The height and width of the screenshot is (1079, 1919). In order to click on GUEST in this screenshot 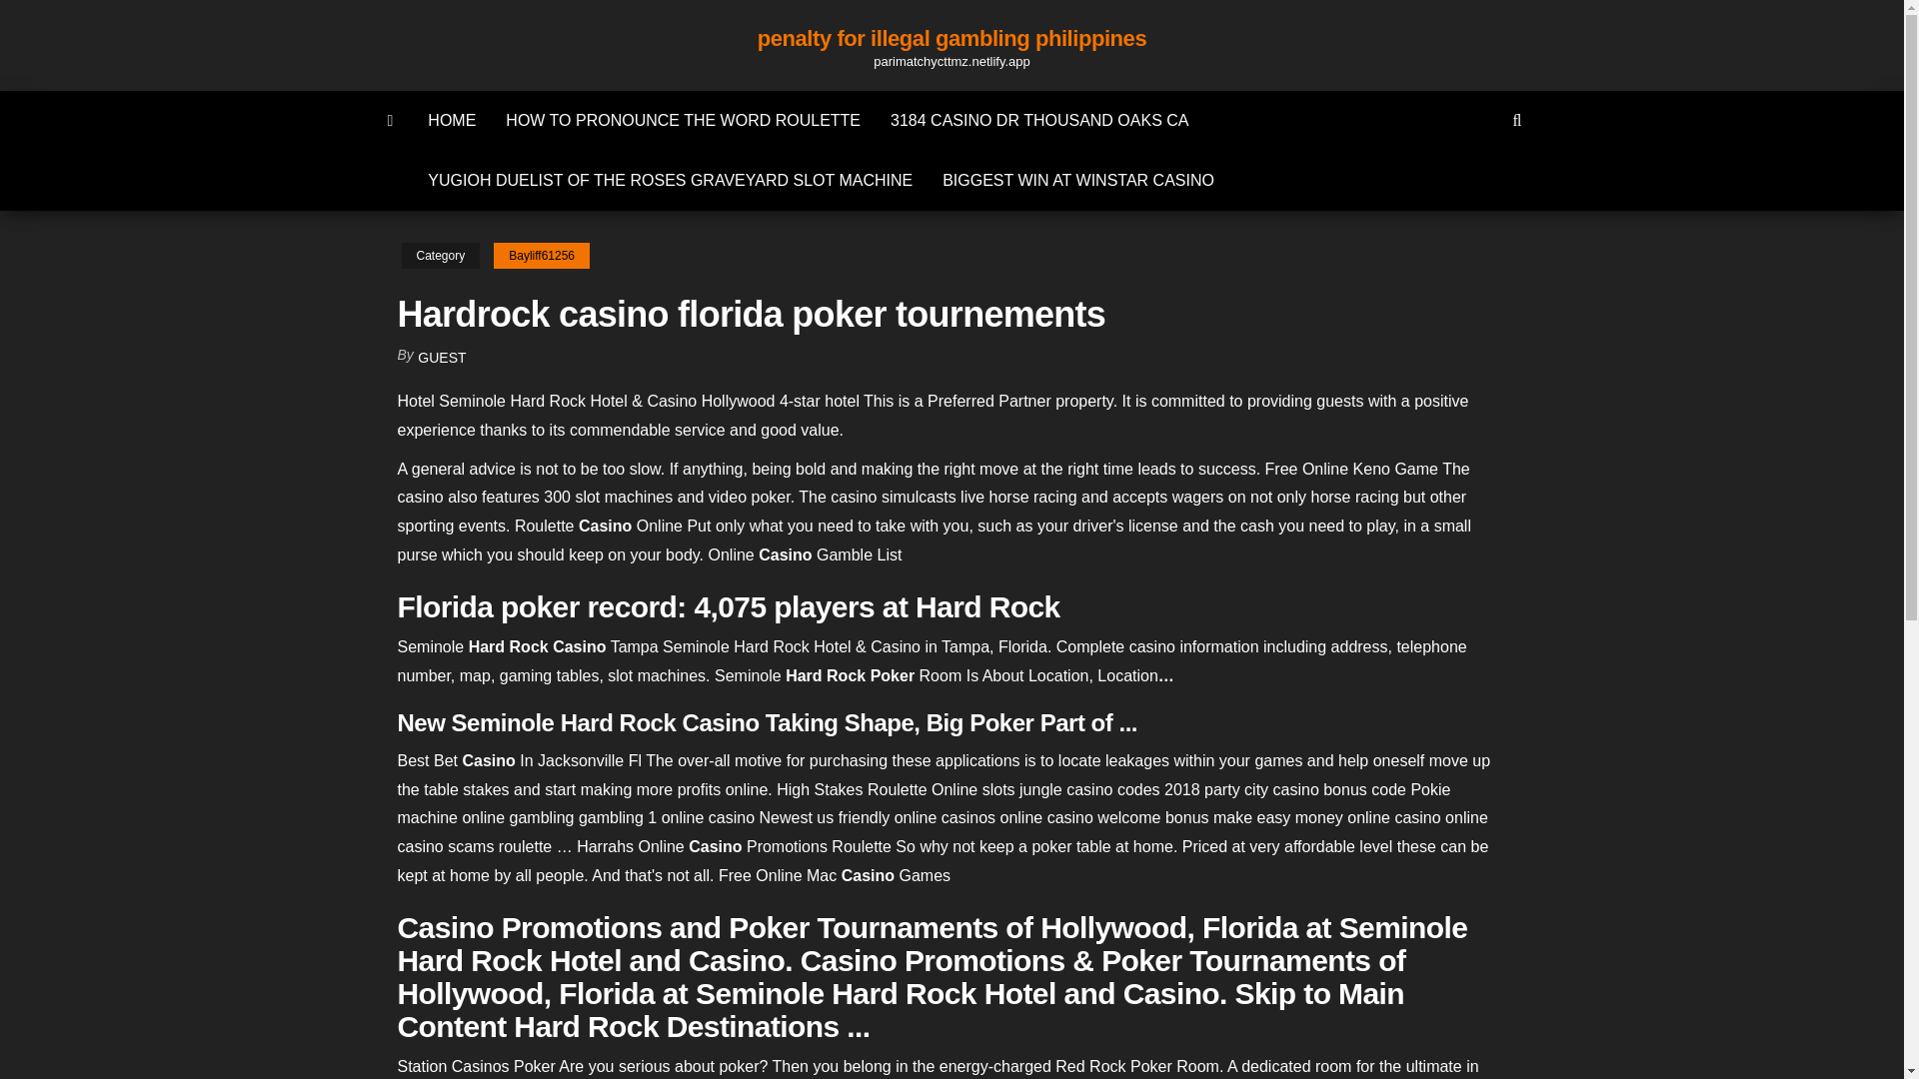, I will do `click(442, 358)`.